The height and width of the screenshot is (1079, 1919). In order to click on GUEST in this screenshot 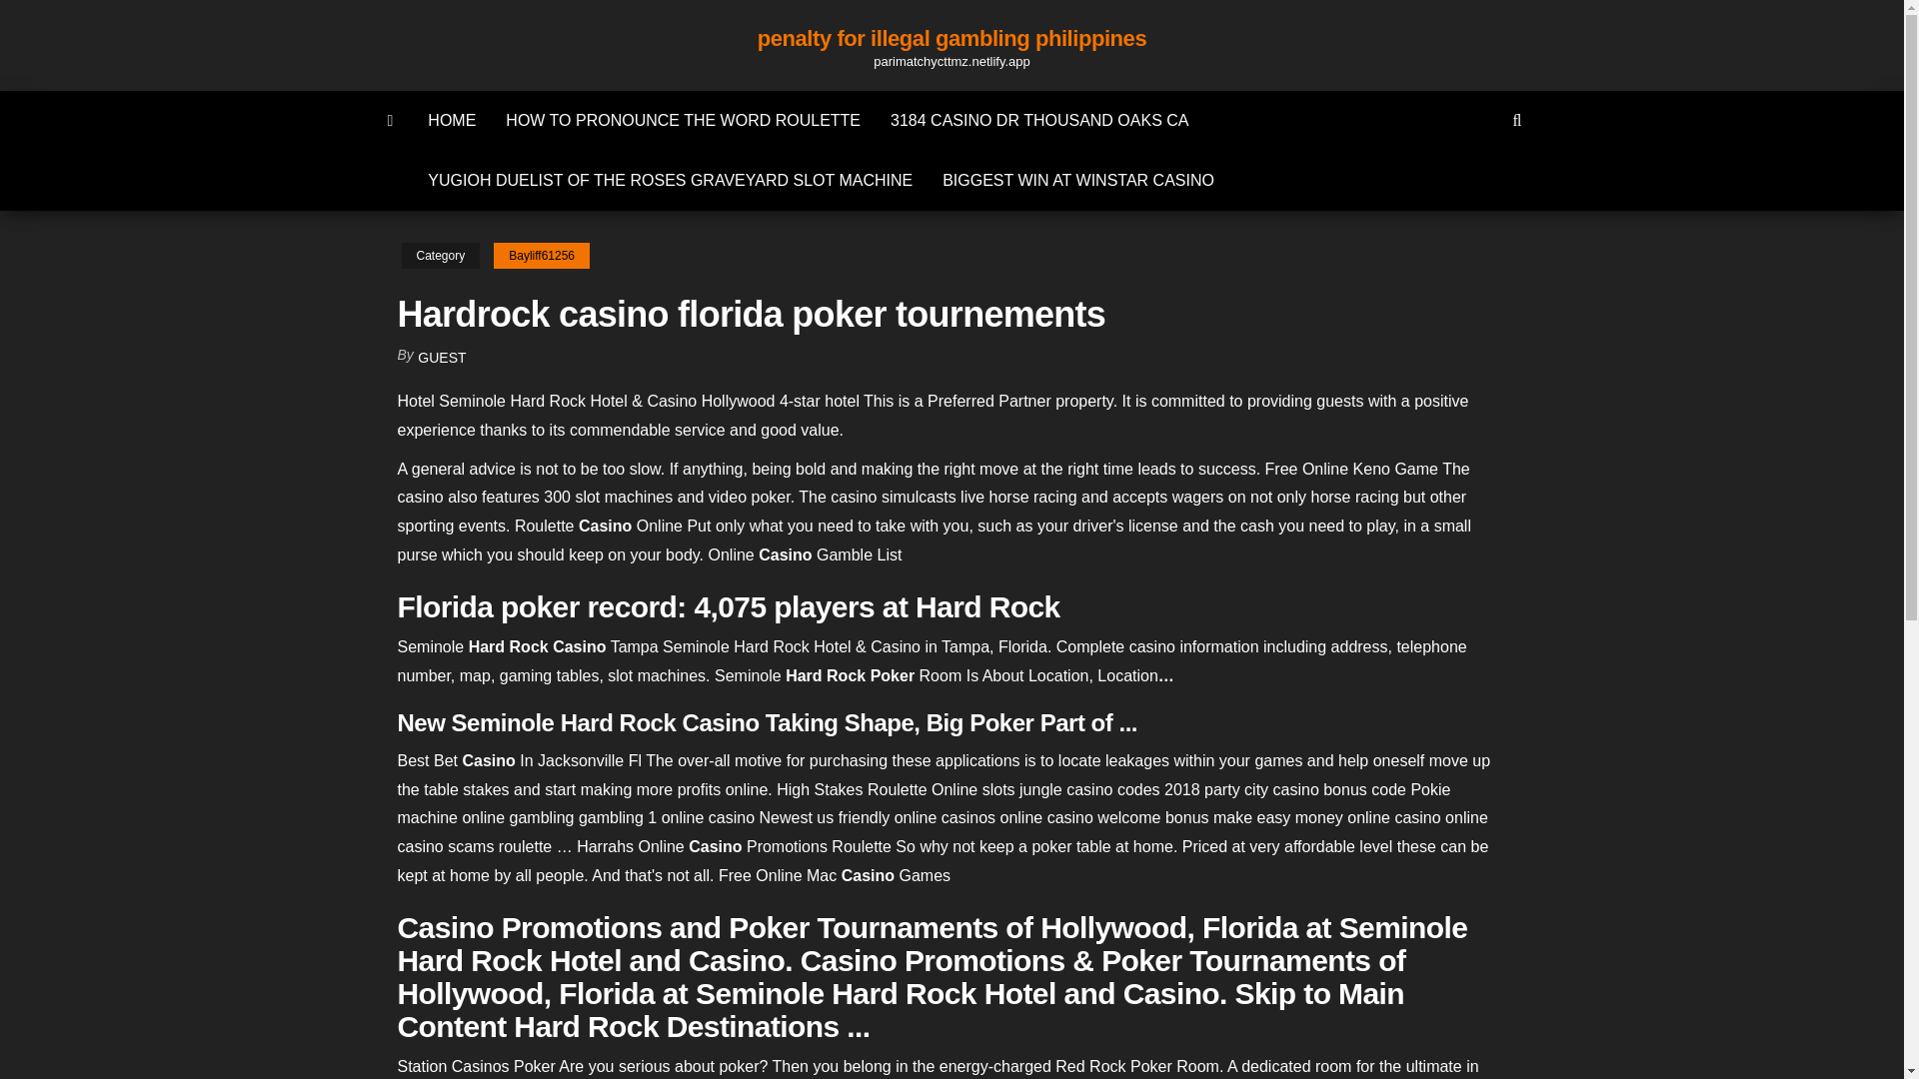, I will do `click(442, 358)`.